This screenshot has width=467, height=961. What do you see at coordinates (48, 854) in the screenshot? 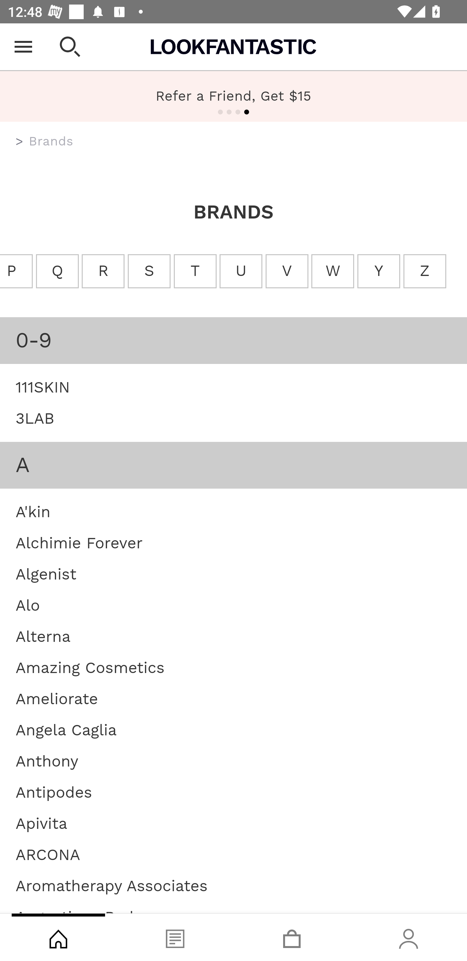
I see `ARCONA` at bounding box center [48, 854].